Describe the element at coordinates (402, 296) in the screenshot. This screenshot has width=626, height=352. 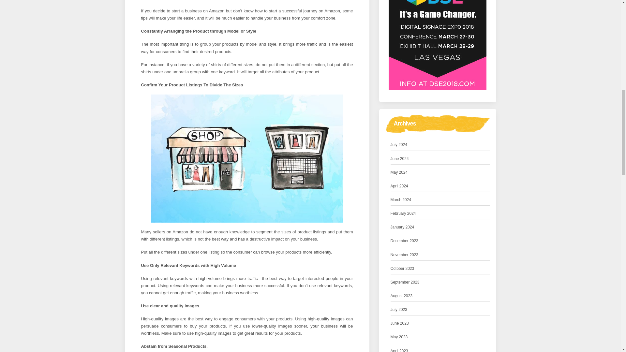
I see `August 2023` at that location.